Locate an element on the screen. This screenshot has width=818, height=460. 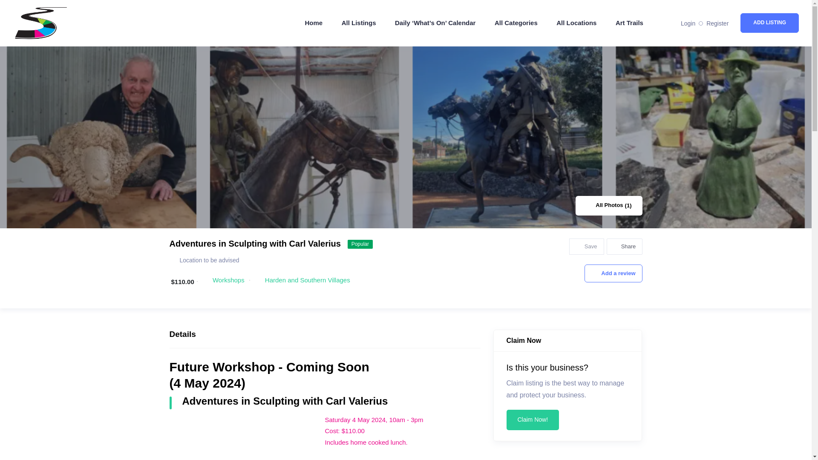
Home is located at coordinates (318, 23).